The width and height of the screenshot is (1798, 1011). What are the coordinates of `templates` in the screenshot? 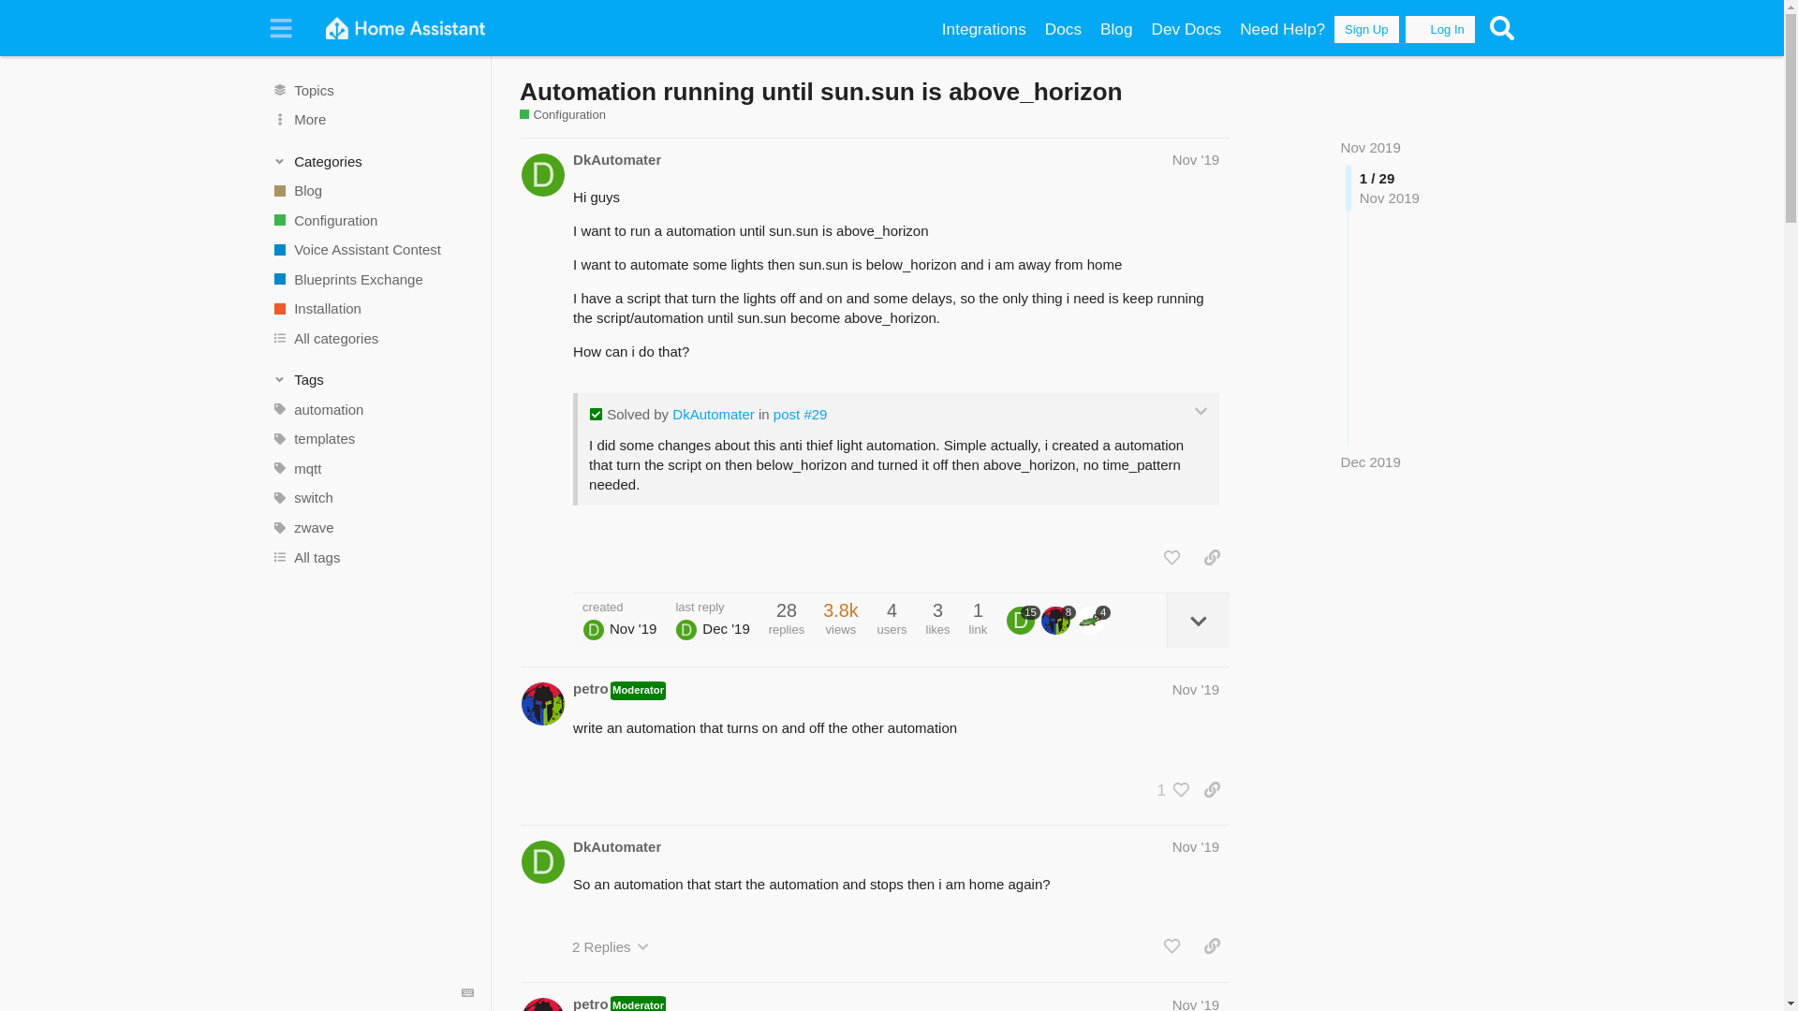 It's located at (372, 438).